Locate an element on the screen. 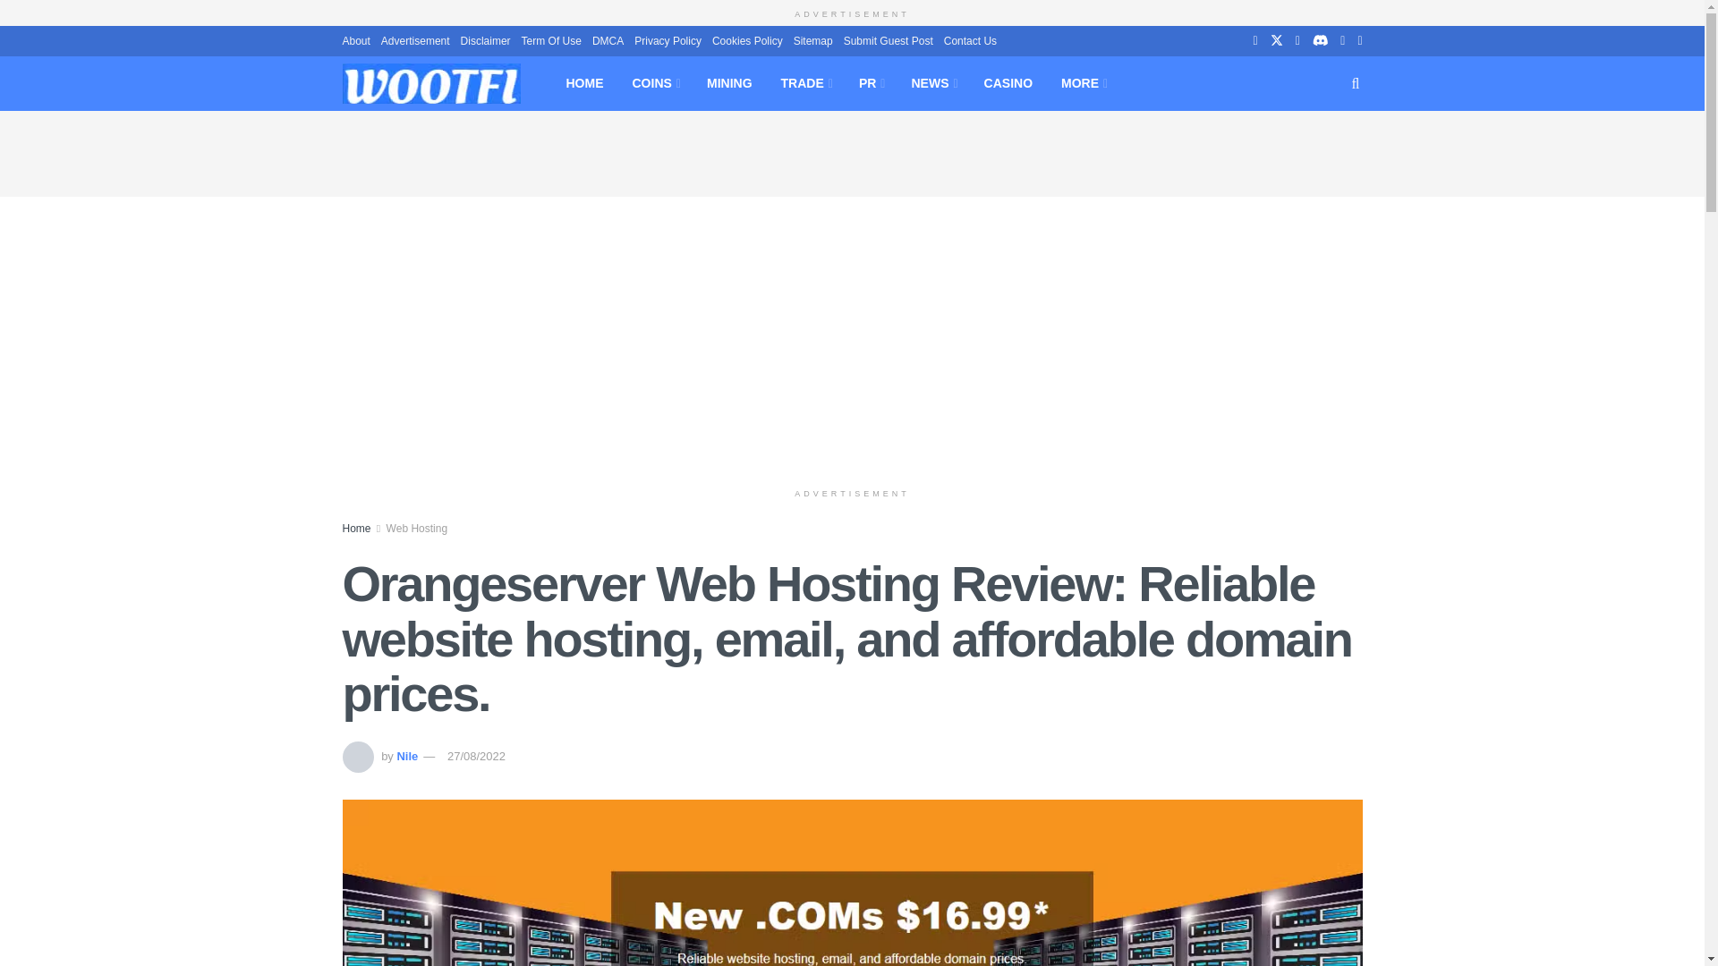  MORE is located at coordinates (1083, 82).